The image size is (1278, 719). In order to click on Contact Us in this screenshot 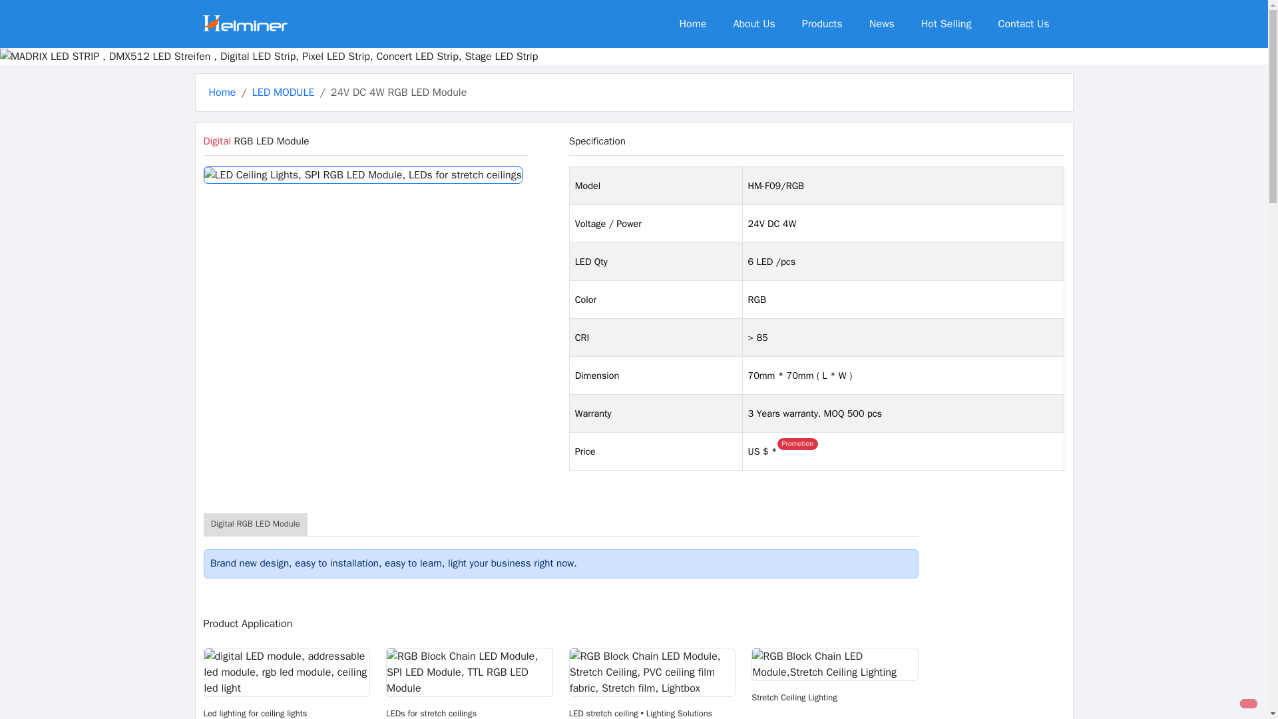, I will do `click(1024, 24)`.